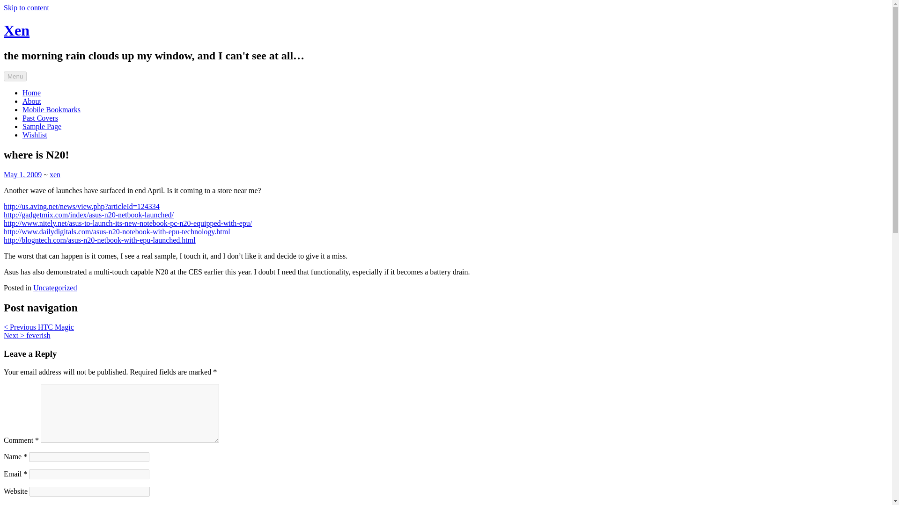 This screenshot has height=505, width=899. I want to click on Sample Page, so click(42, 126).